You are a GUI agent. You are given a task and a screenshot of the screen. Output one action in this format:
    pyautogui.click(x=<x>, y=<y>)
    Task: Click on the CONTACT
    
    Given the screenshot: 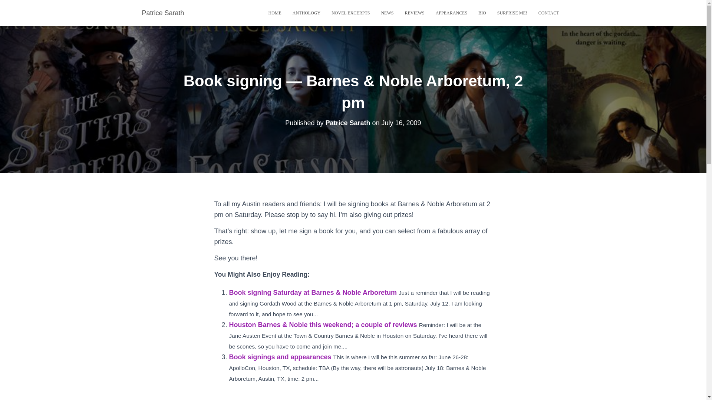 What is the action you would take?
    pyautogui.click(x=548, y=13)
    